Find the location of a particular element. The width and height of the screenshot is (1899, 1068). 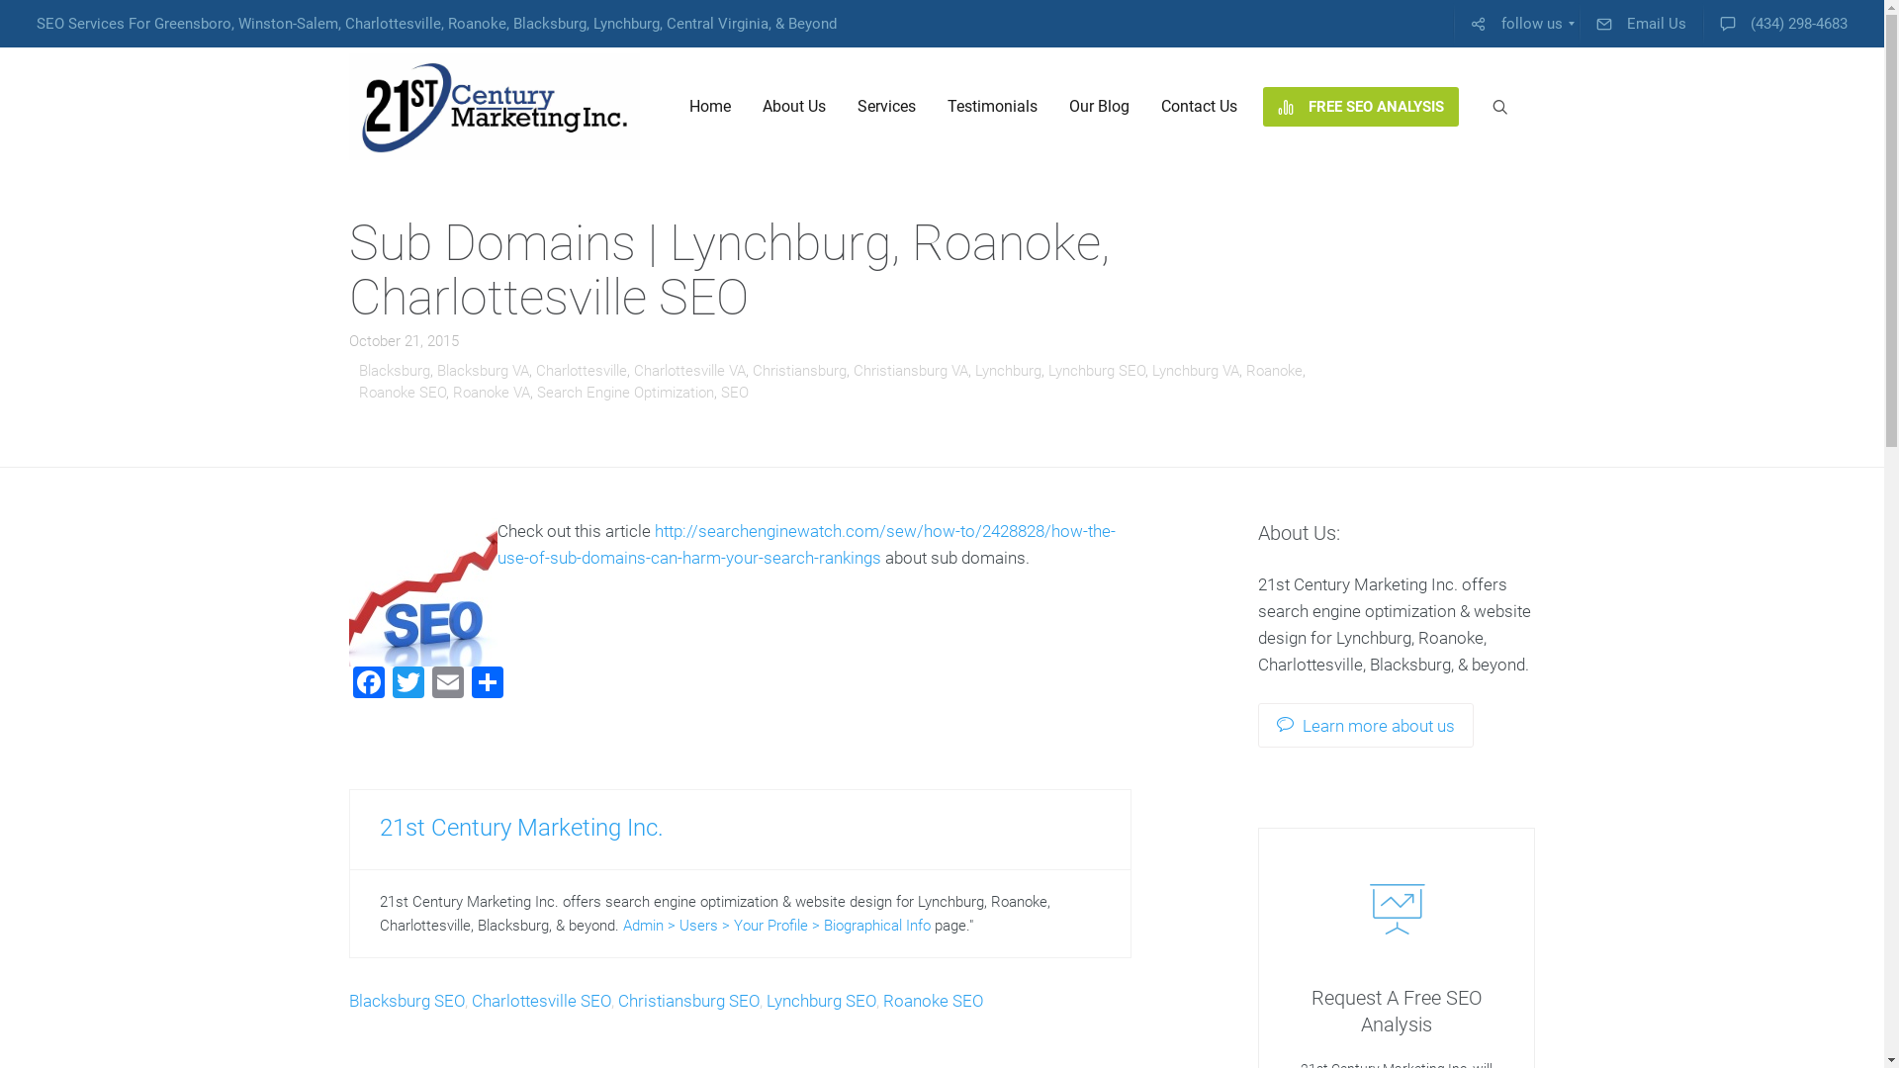

Search is located at coordinates (18, 19).